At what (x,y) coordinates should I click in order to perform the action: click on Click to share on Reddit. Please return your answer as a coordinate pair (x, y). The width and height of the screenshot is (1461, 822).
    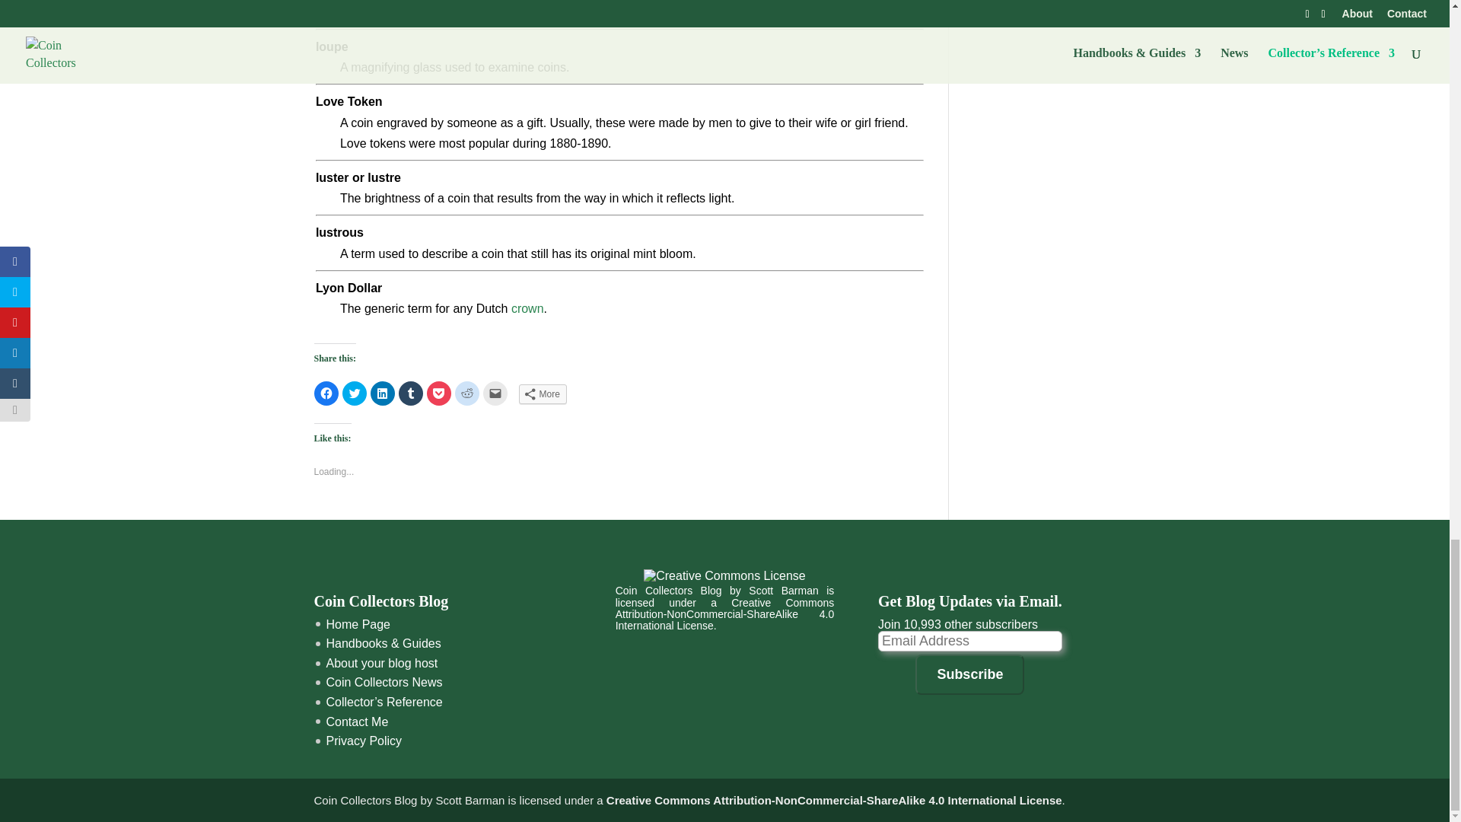
    Looking at the image, I should click on (466, 393).